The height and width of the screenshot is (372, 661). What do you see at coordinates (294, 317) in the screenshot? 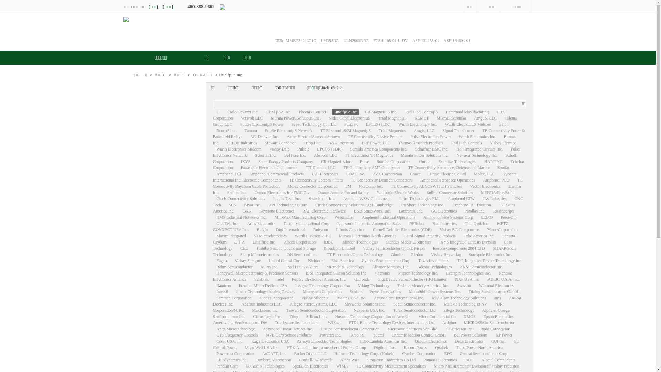
I see `Zilog` at bounding box center [294, 317].